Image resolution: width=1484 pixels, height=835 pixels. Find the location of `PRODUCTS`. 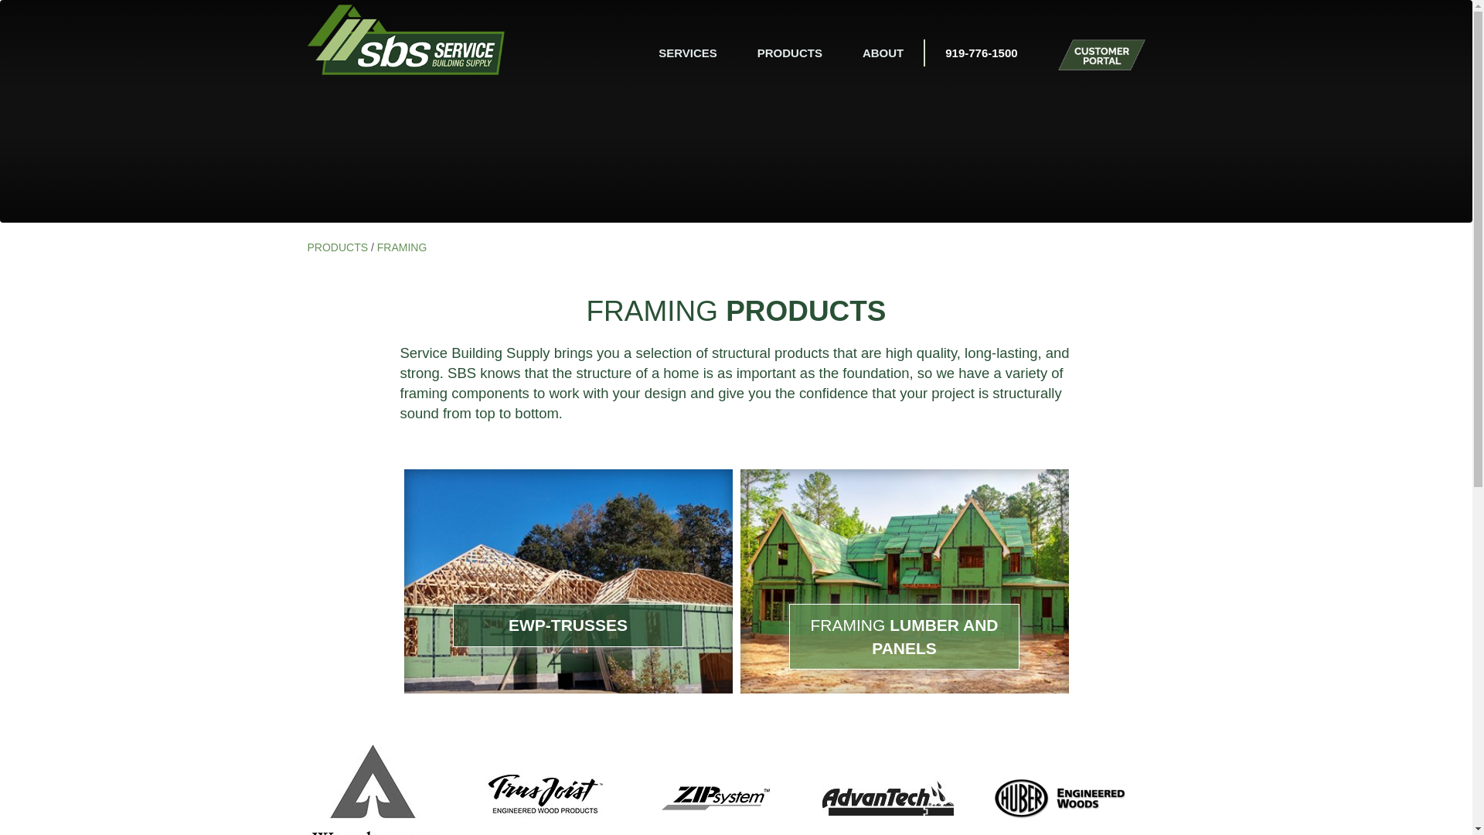

PRODUCTS is located at coordinates (790, 53).